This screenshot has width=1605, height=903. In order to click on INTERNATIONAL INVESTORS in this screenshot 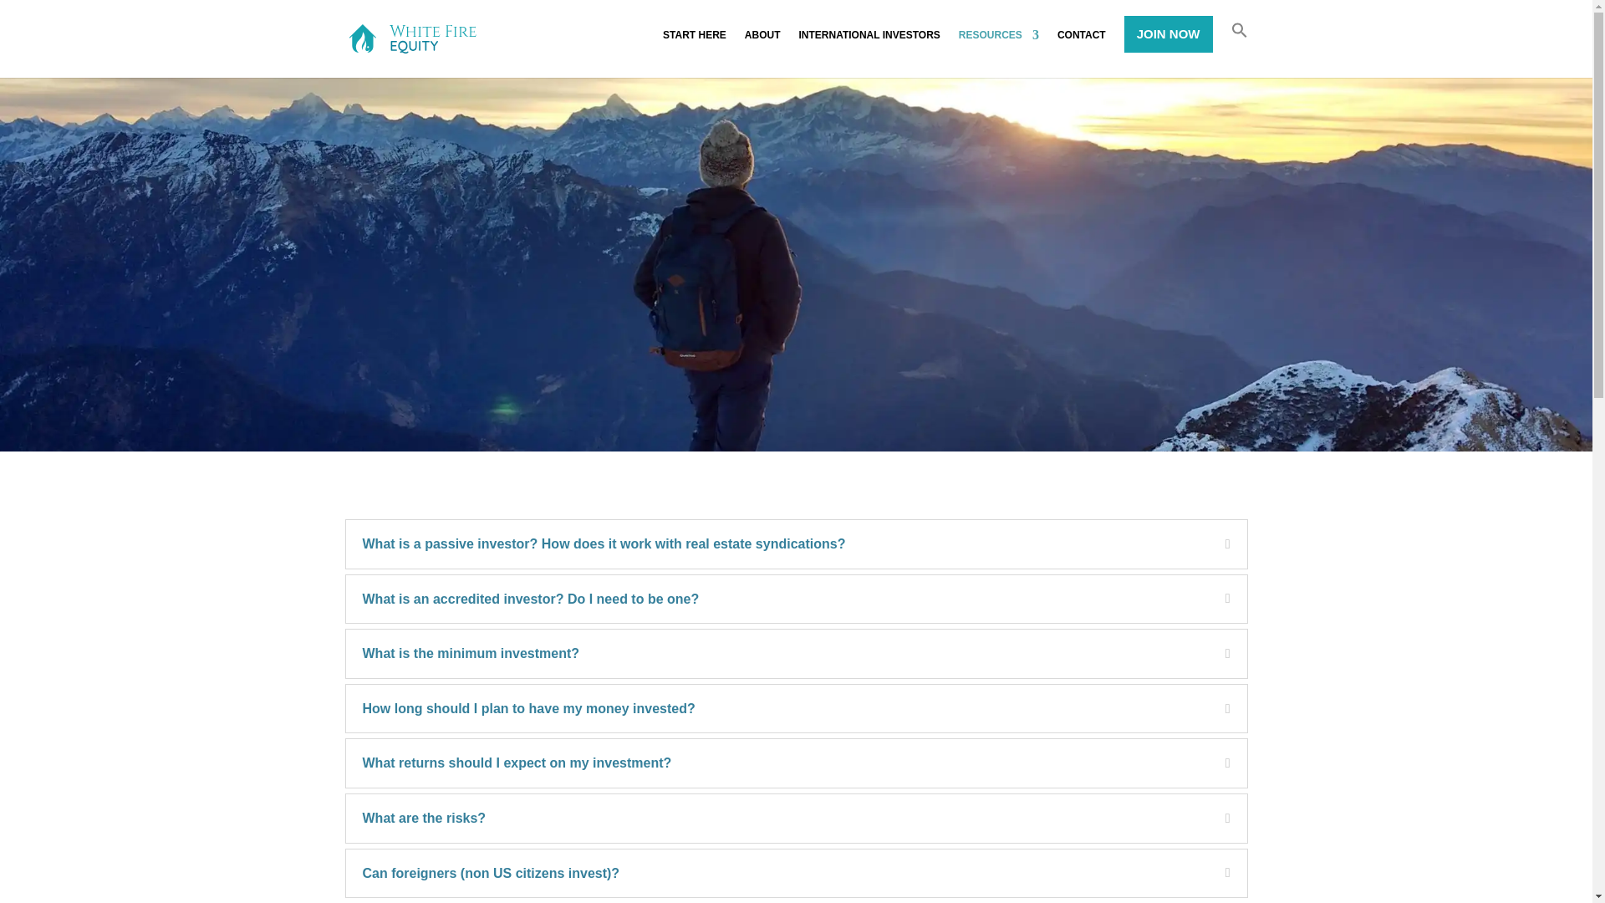, I will do `click(869, 43)`.